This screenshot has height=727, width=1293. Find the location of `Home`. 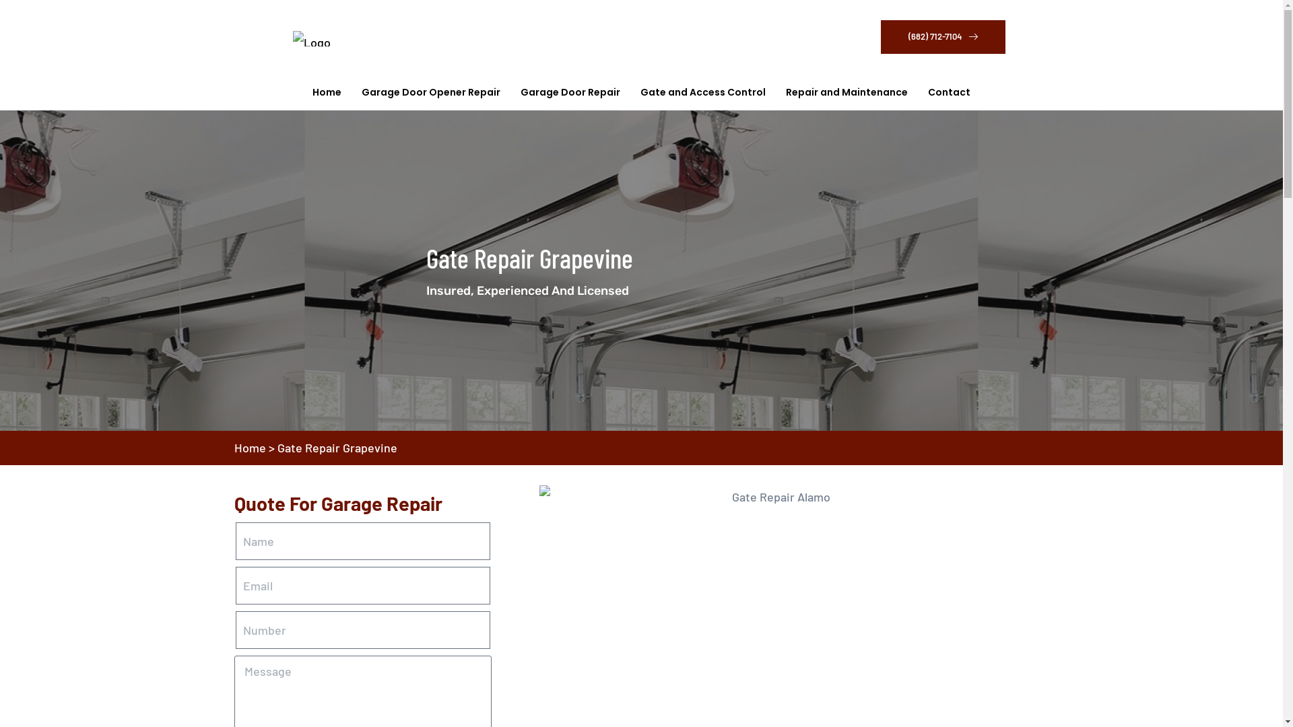

Home is located at coordinates (332, 92).